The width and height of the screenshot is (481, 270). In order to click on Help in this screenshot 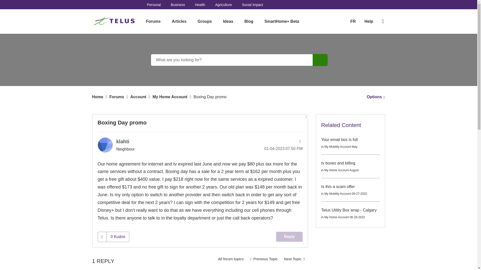, I will do `click(369, 21)`.